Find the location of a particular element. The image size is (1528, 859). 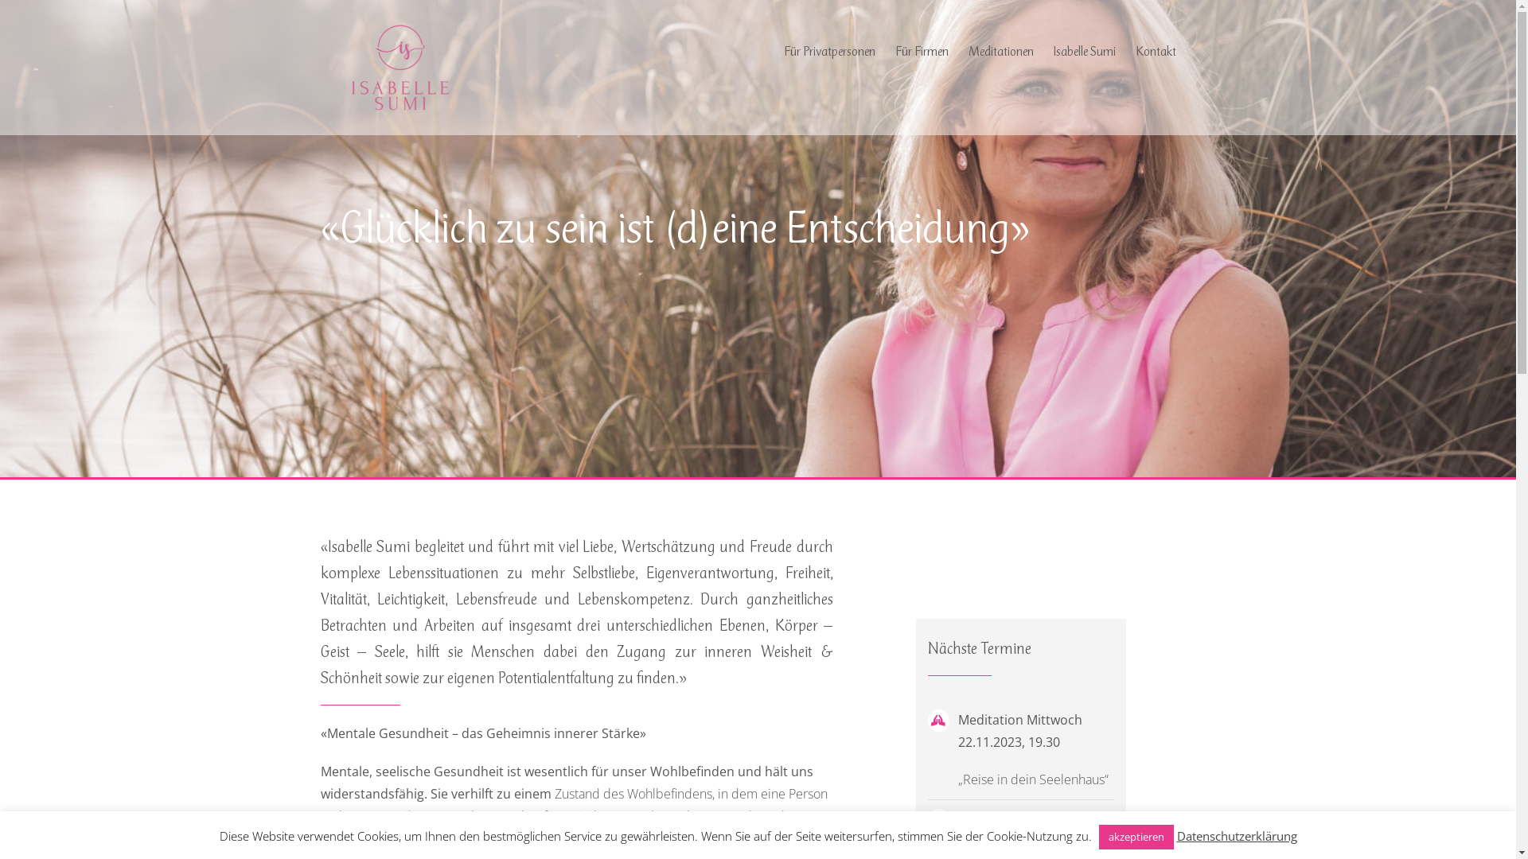

Meditationen is located at coordinates (1000, 51).